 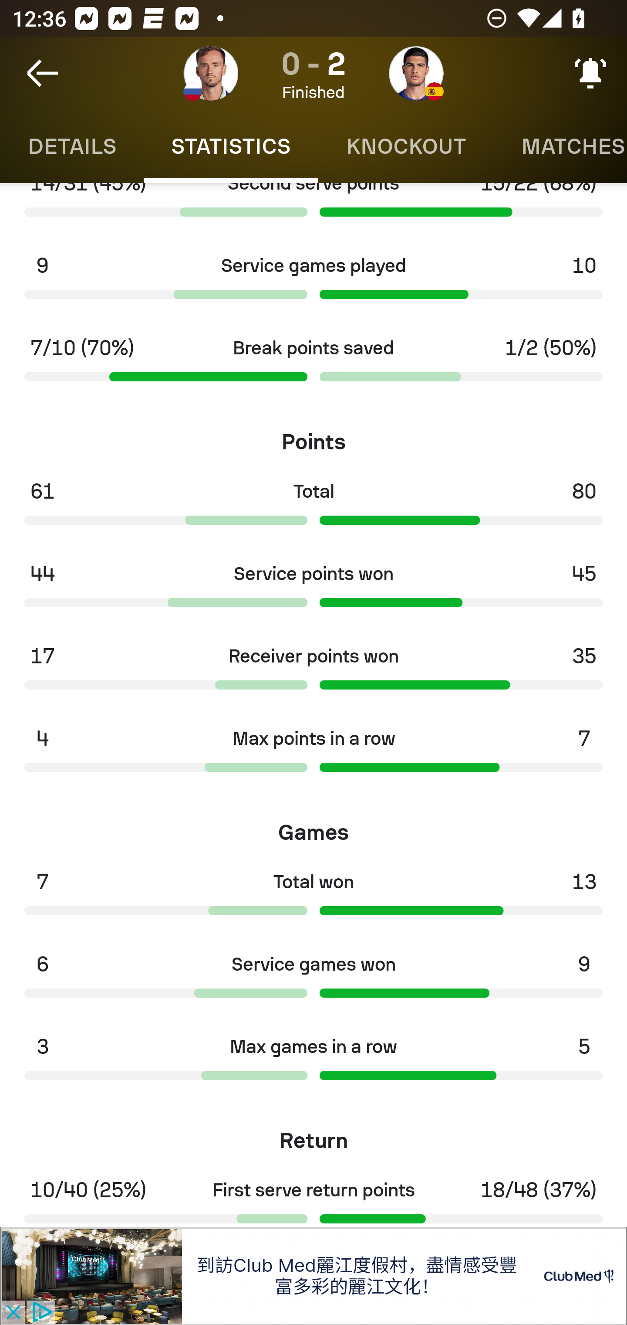 I want to click on close_button, so click(x=13, y=1313).